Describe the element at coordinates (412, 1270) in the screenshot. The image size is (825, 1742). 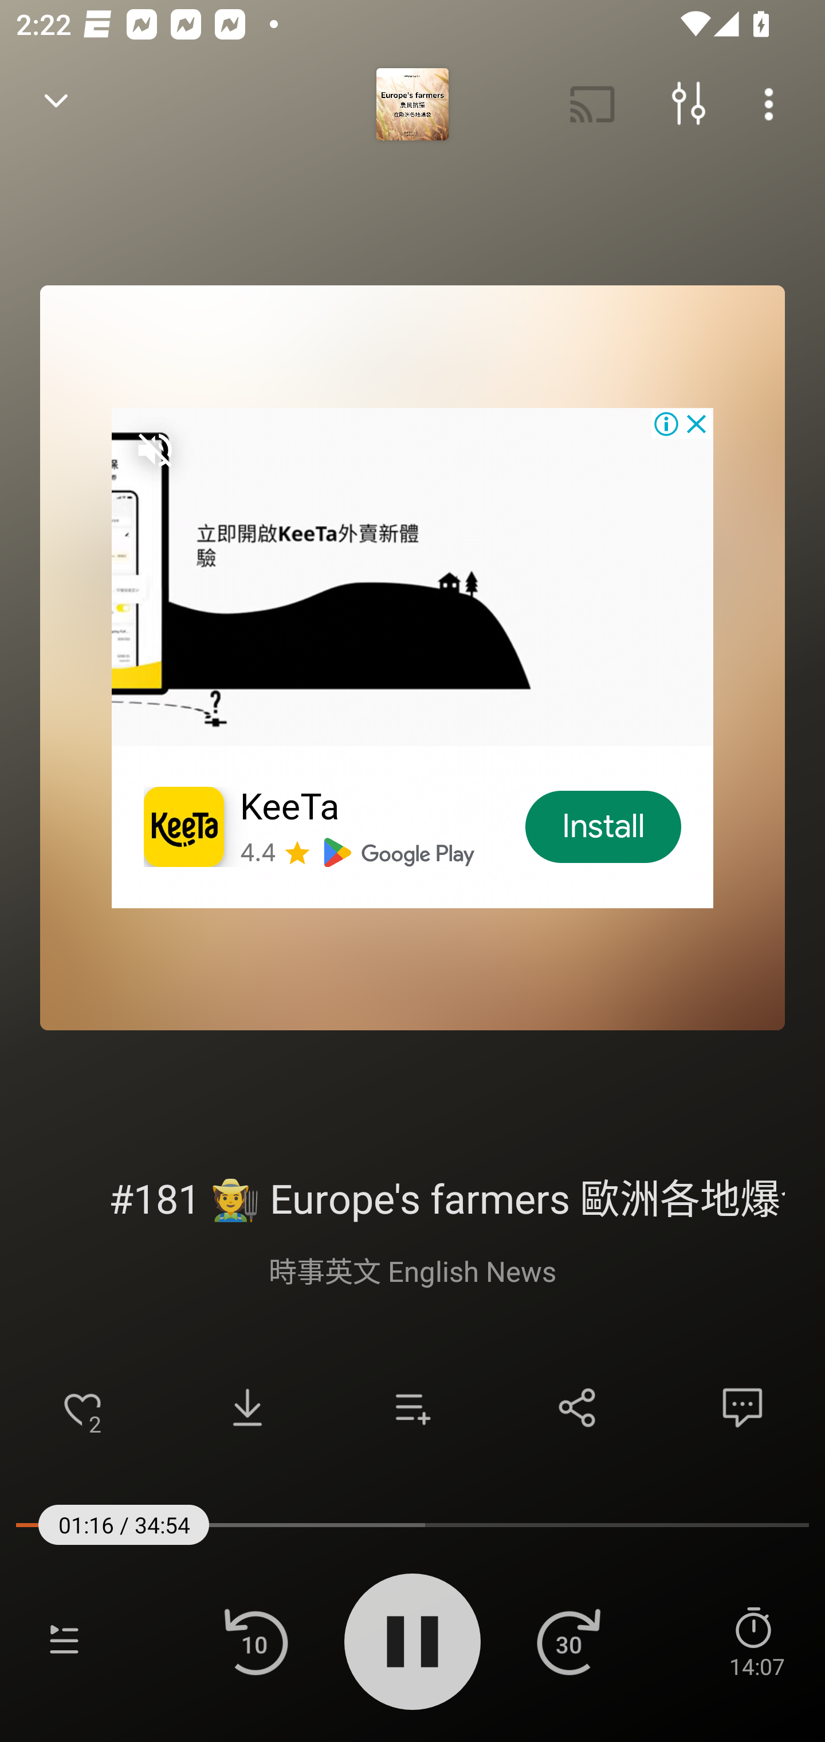
I see `時事英文 English News` at that location.